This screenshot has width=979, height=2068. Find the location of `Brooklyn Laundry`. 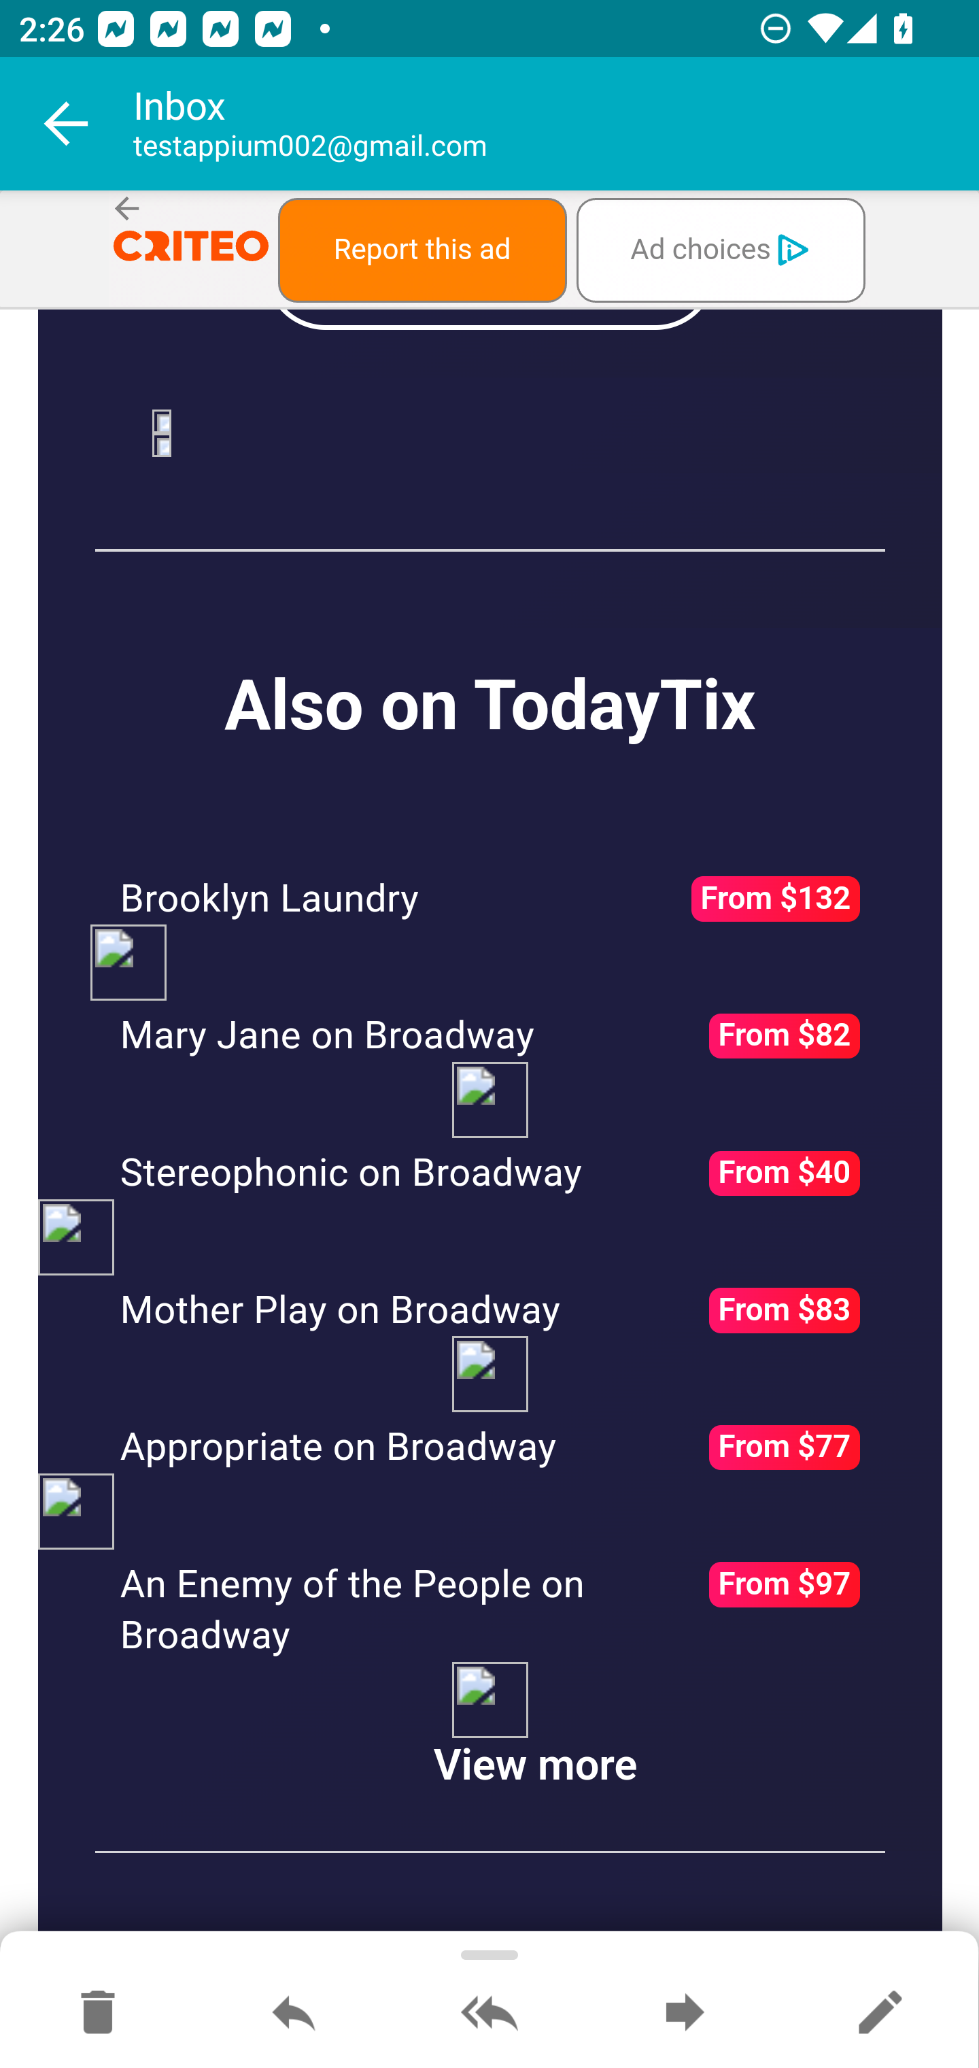

Brooklyn Laundry is located at coordinates (270, 900).